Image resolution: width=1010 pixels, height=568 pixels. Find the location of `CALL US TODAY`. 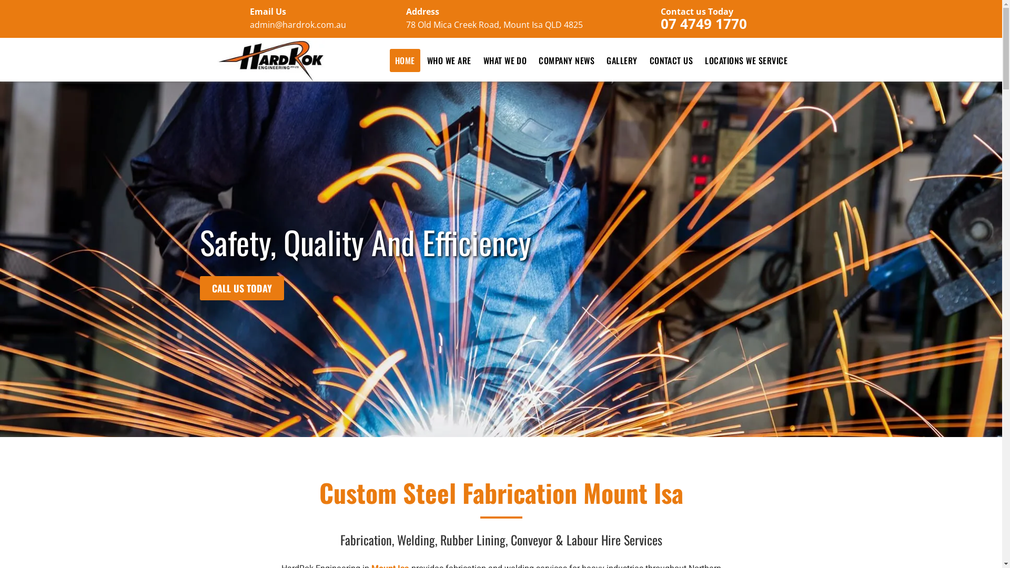

CALL US TODAY is located at coordinates (242, 288).